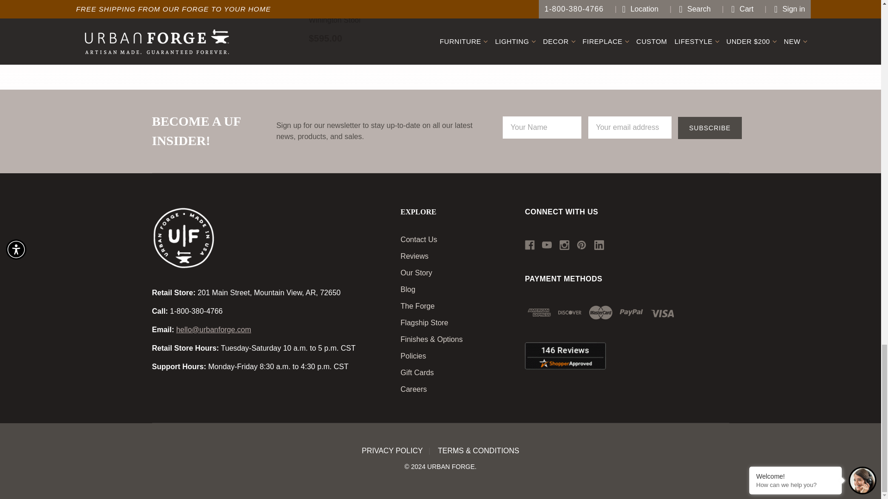  I want to click on Subscribe, so click(709, 128).